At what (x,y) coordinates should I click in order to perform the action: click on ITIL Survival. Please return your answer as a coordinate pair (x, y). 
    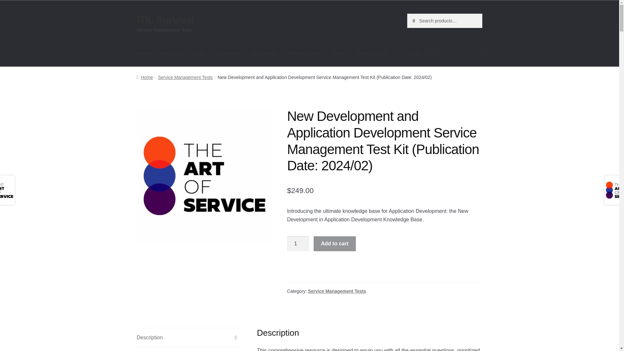
    Looking at the image, I should click on (165, 19).